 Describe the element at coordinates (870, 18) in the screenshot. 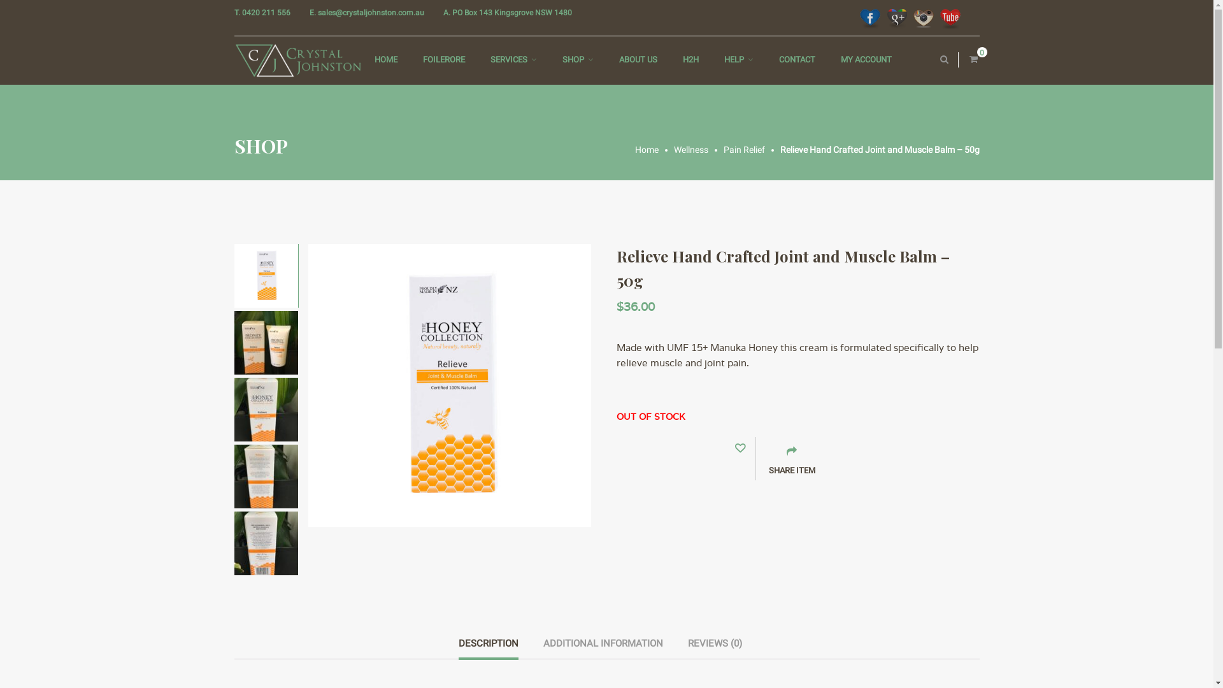

I see `Follow Us on Facebook` at that location.